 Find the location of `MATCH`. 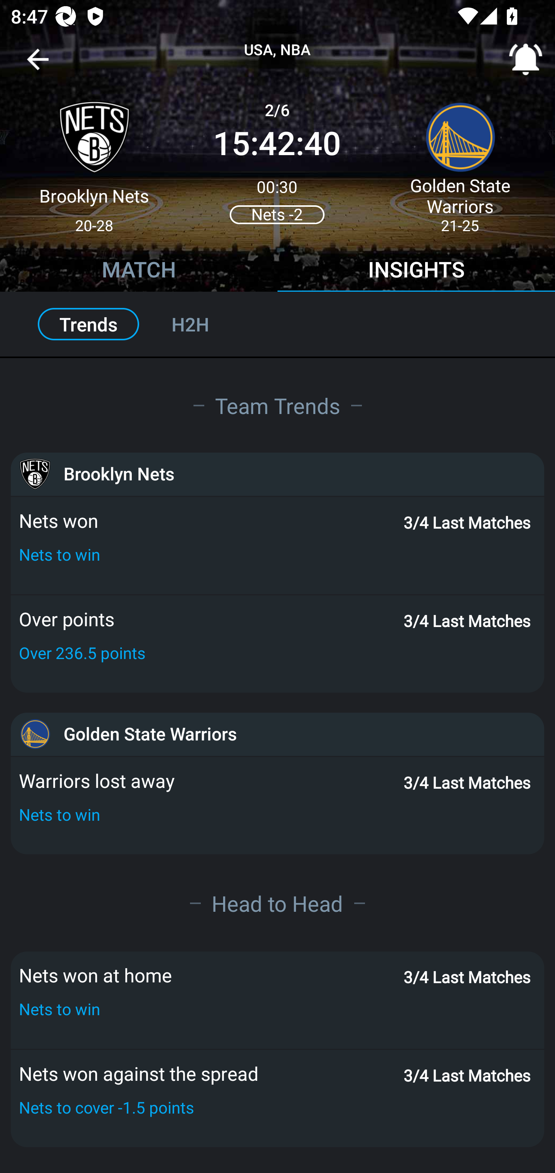

MATCH is located at coordinates (139, 271).